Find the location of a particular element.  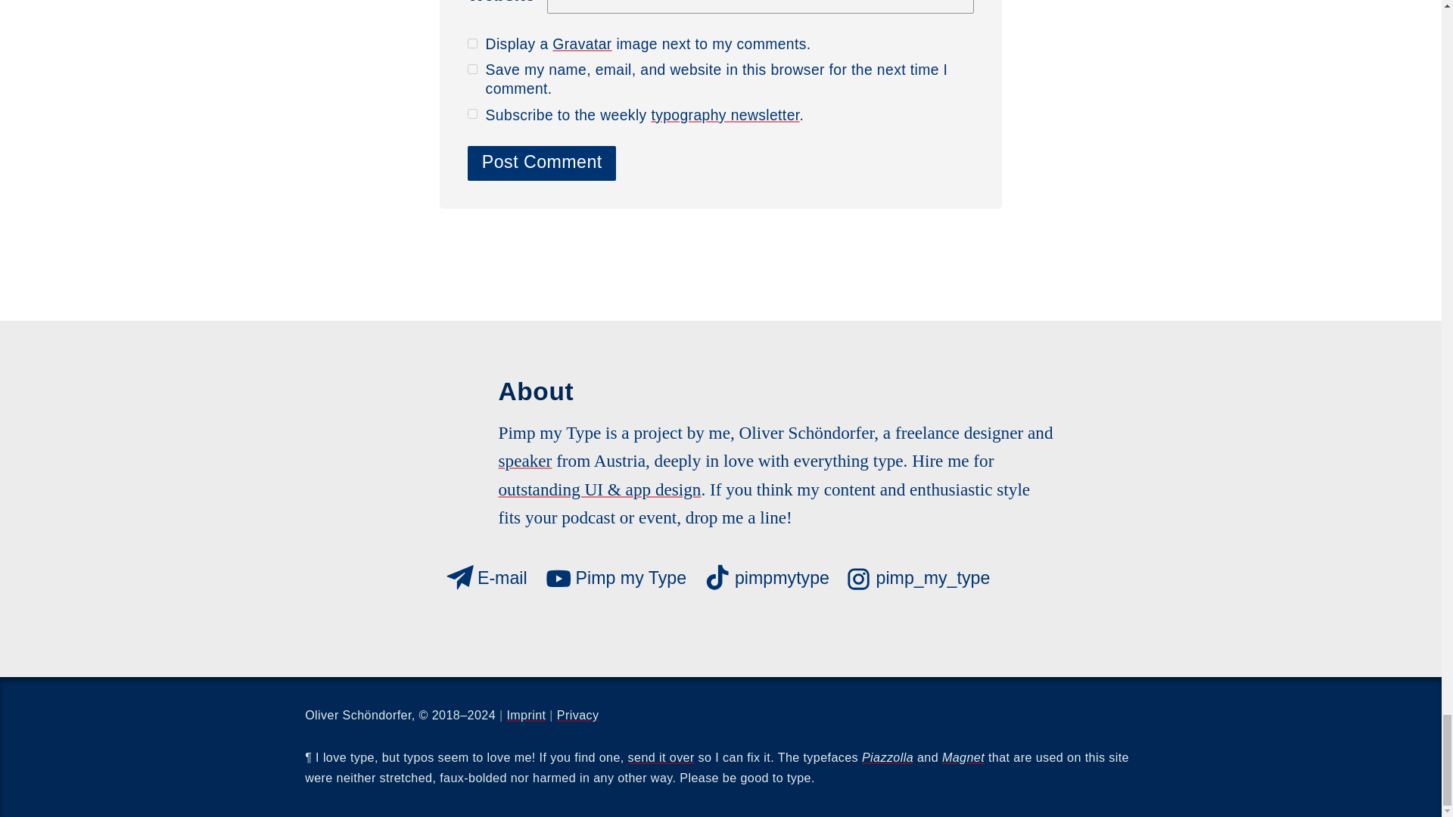

Gravatar is located at coordinates (581, 44).